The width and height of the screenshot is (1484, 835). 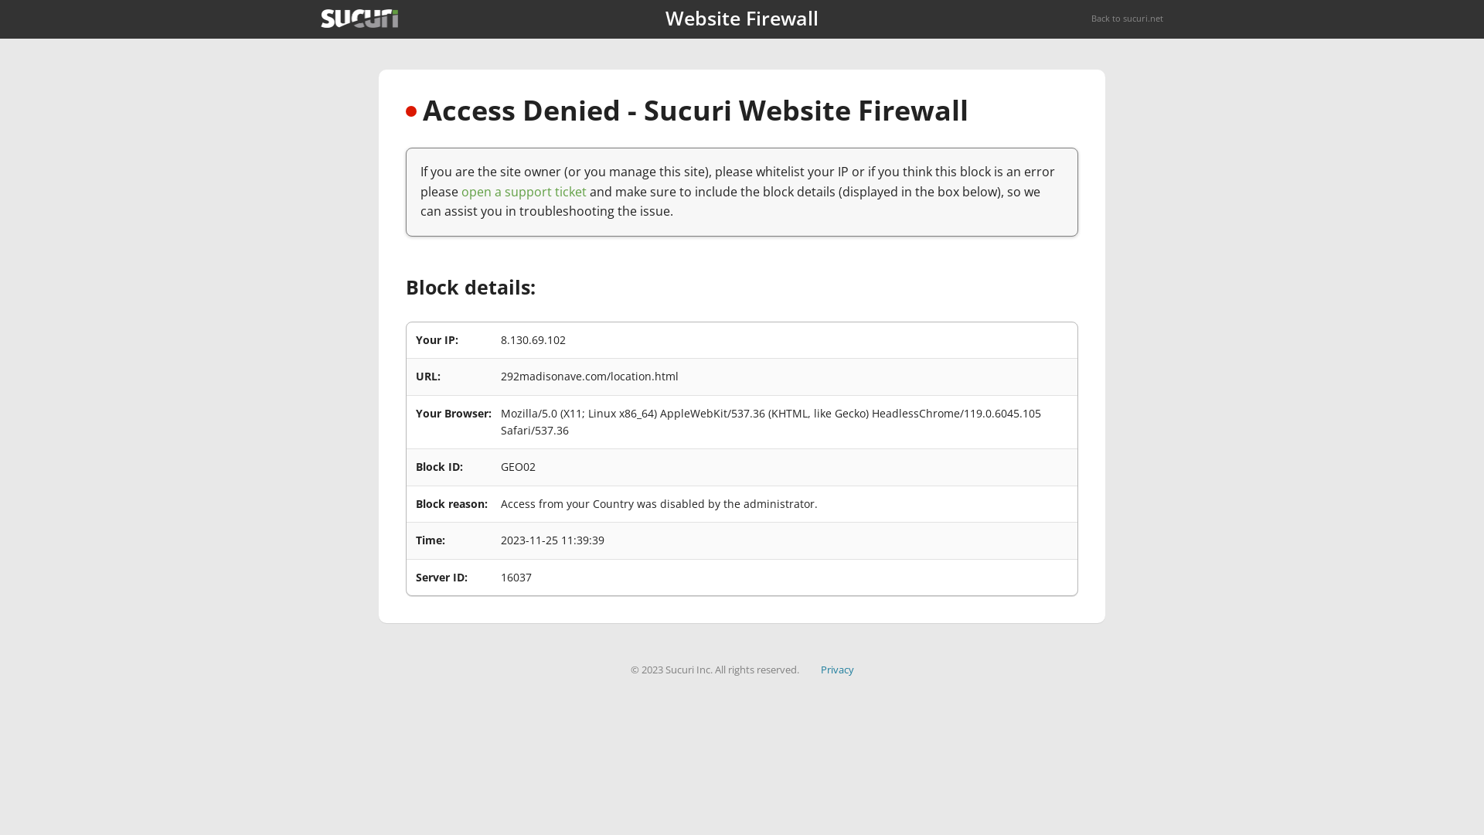 I want to click on open a support ticket, so click(x=524, y=192).